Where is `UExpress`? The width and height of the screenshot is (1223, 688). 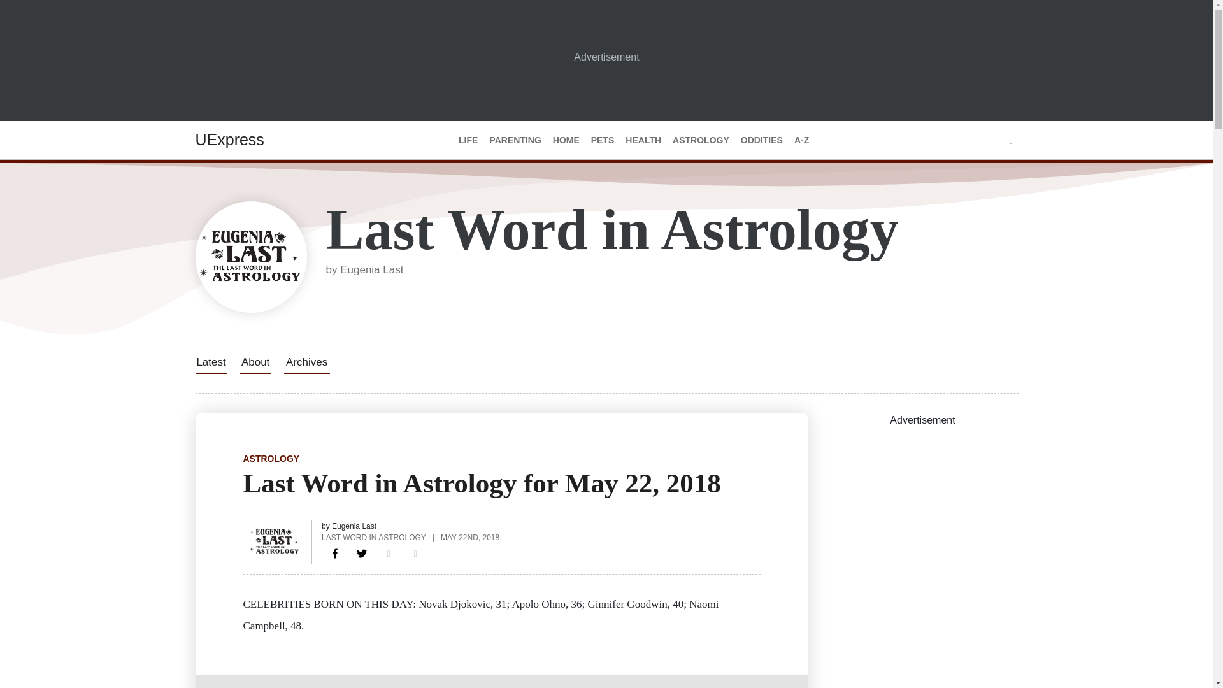 UExpress is located at coordinates (229, 140).